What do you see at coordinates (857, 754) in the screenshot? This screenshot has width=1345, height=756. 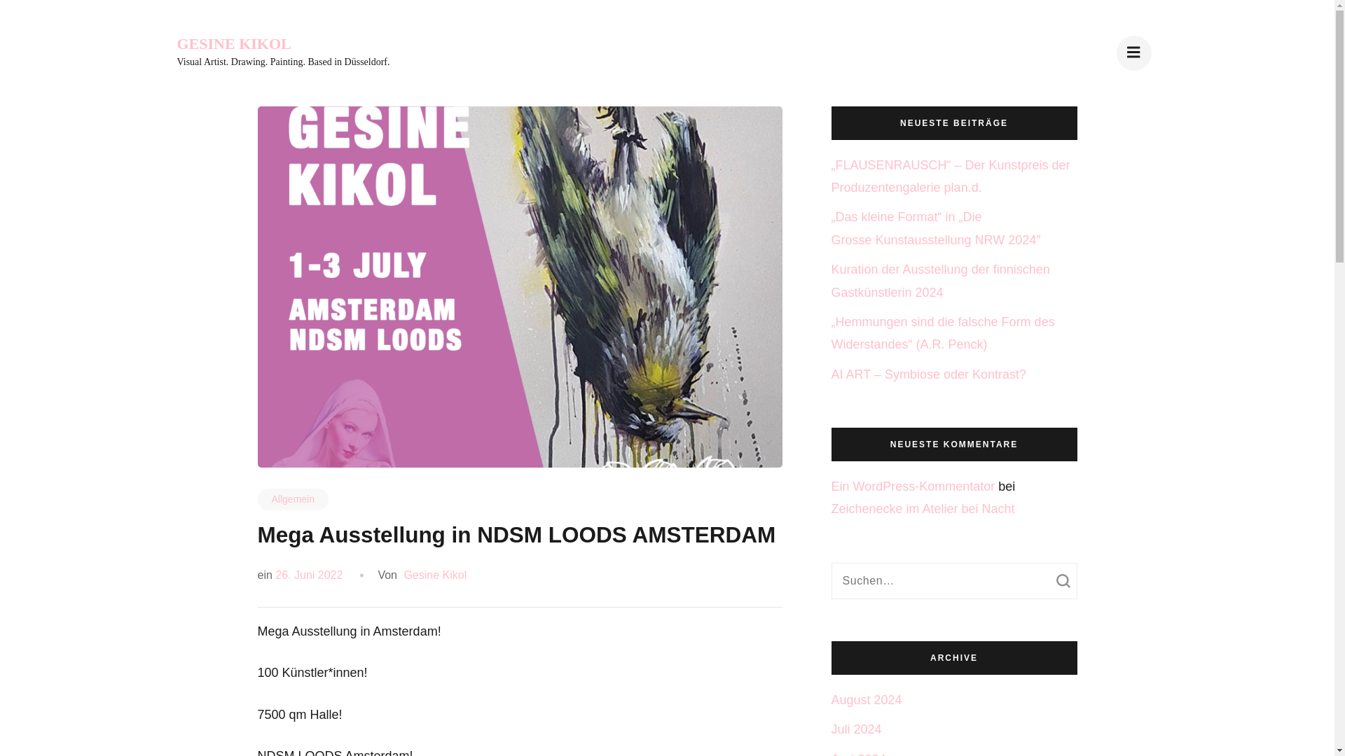 I see `Juni 2024` at bounding box center [857, 754].